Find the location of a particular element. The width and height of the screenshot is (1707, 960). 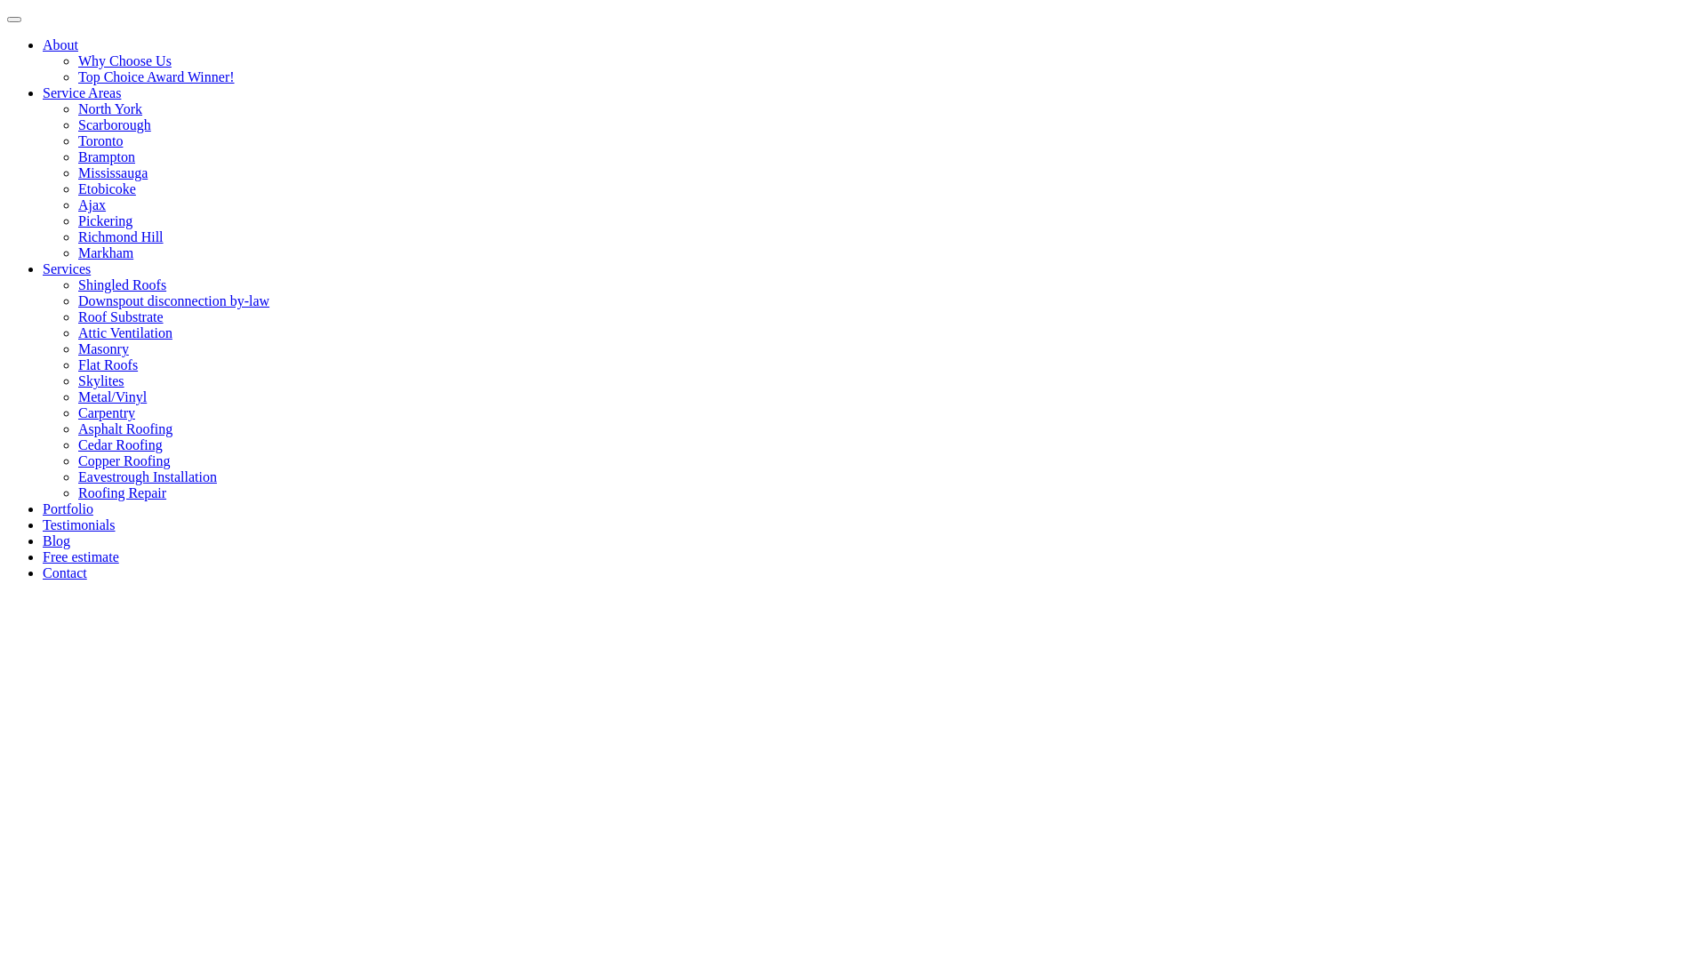

Eavestrough Installation is located at coordinates (148, 476).